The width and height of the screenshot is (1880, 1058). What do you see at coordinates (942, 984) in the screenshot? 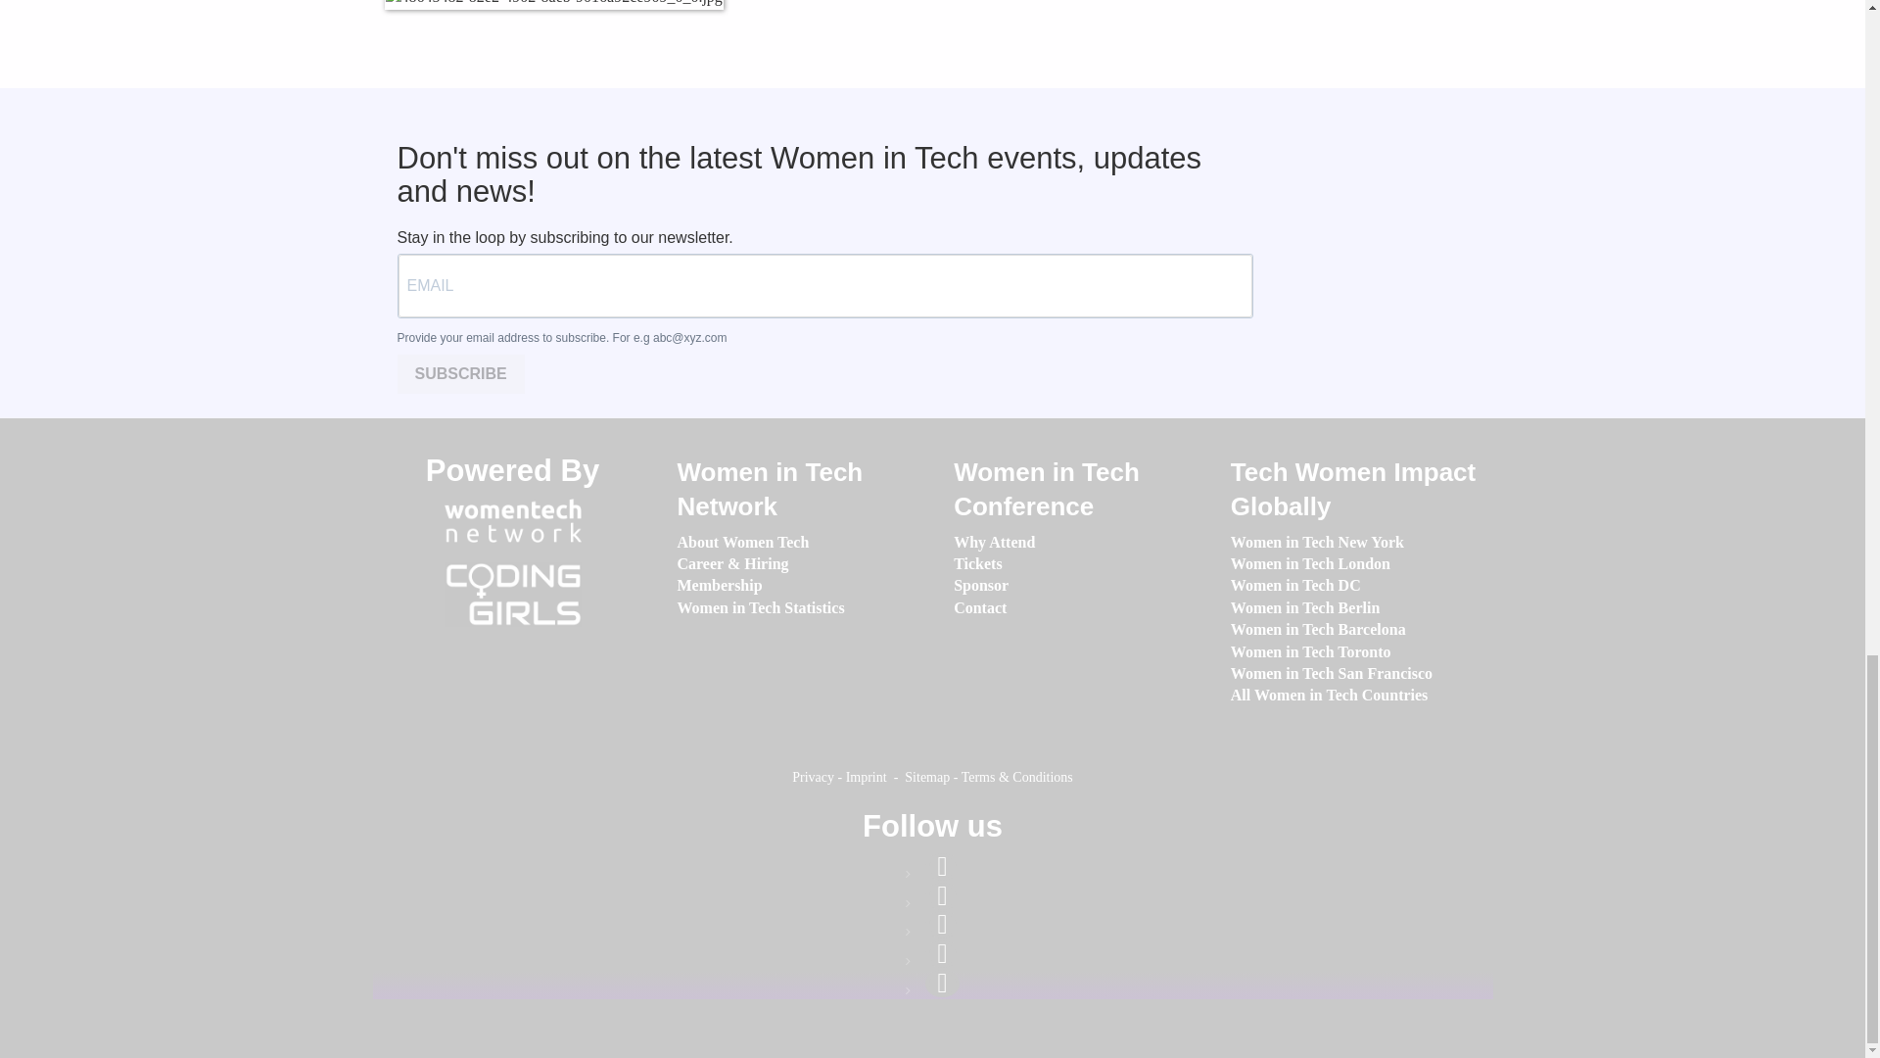
I see `youtube` at bounding box center [942, 984].